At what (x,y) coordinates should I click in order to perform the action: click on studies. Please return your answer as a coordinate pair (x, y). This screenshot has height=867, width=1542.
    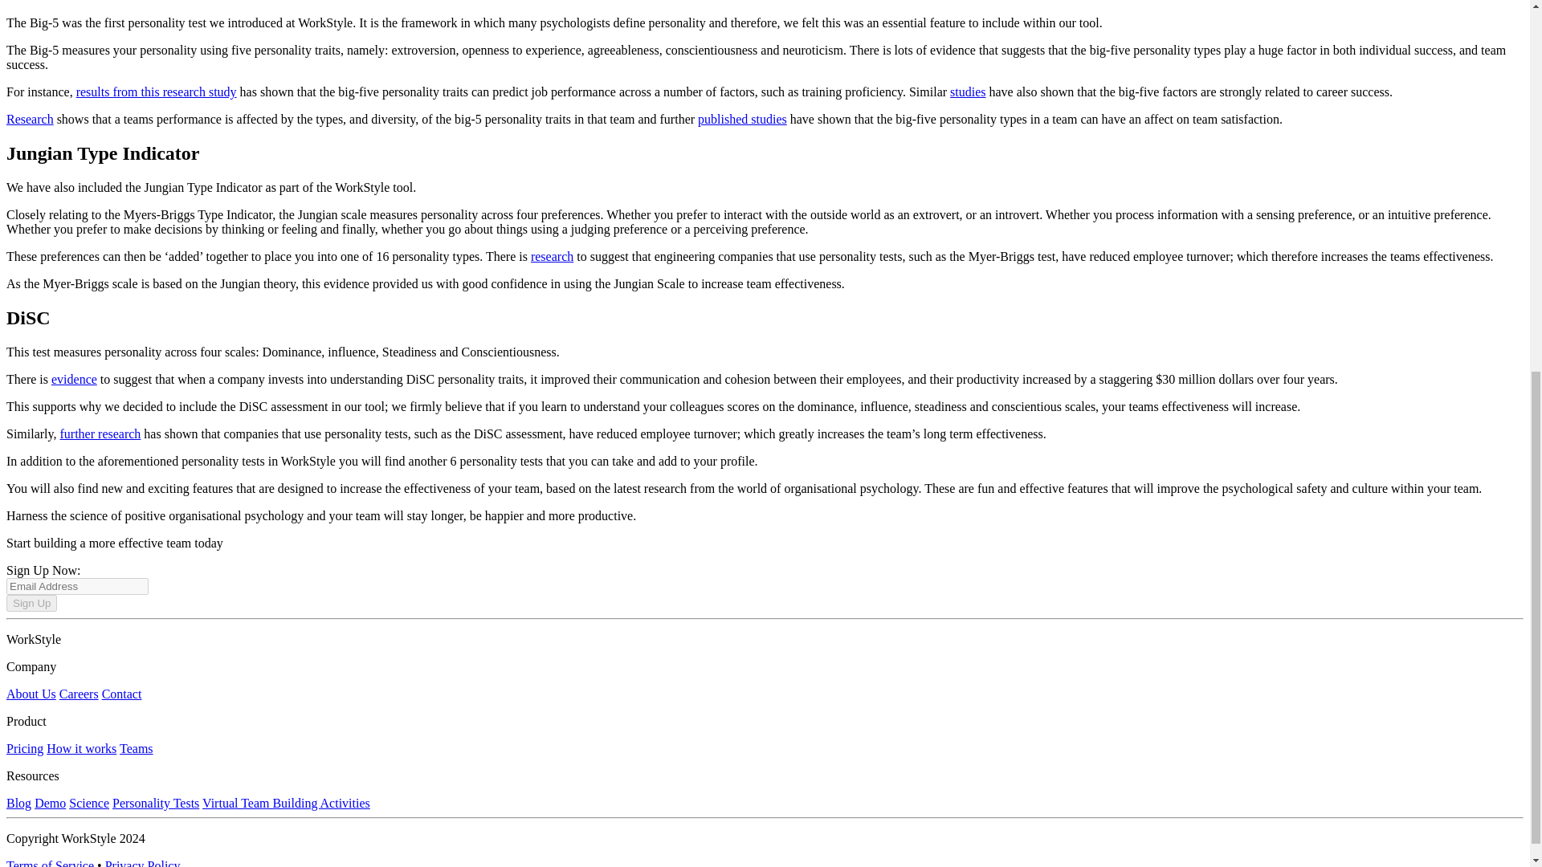
    Looking at the image, I should click on (967, 92).